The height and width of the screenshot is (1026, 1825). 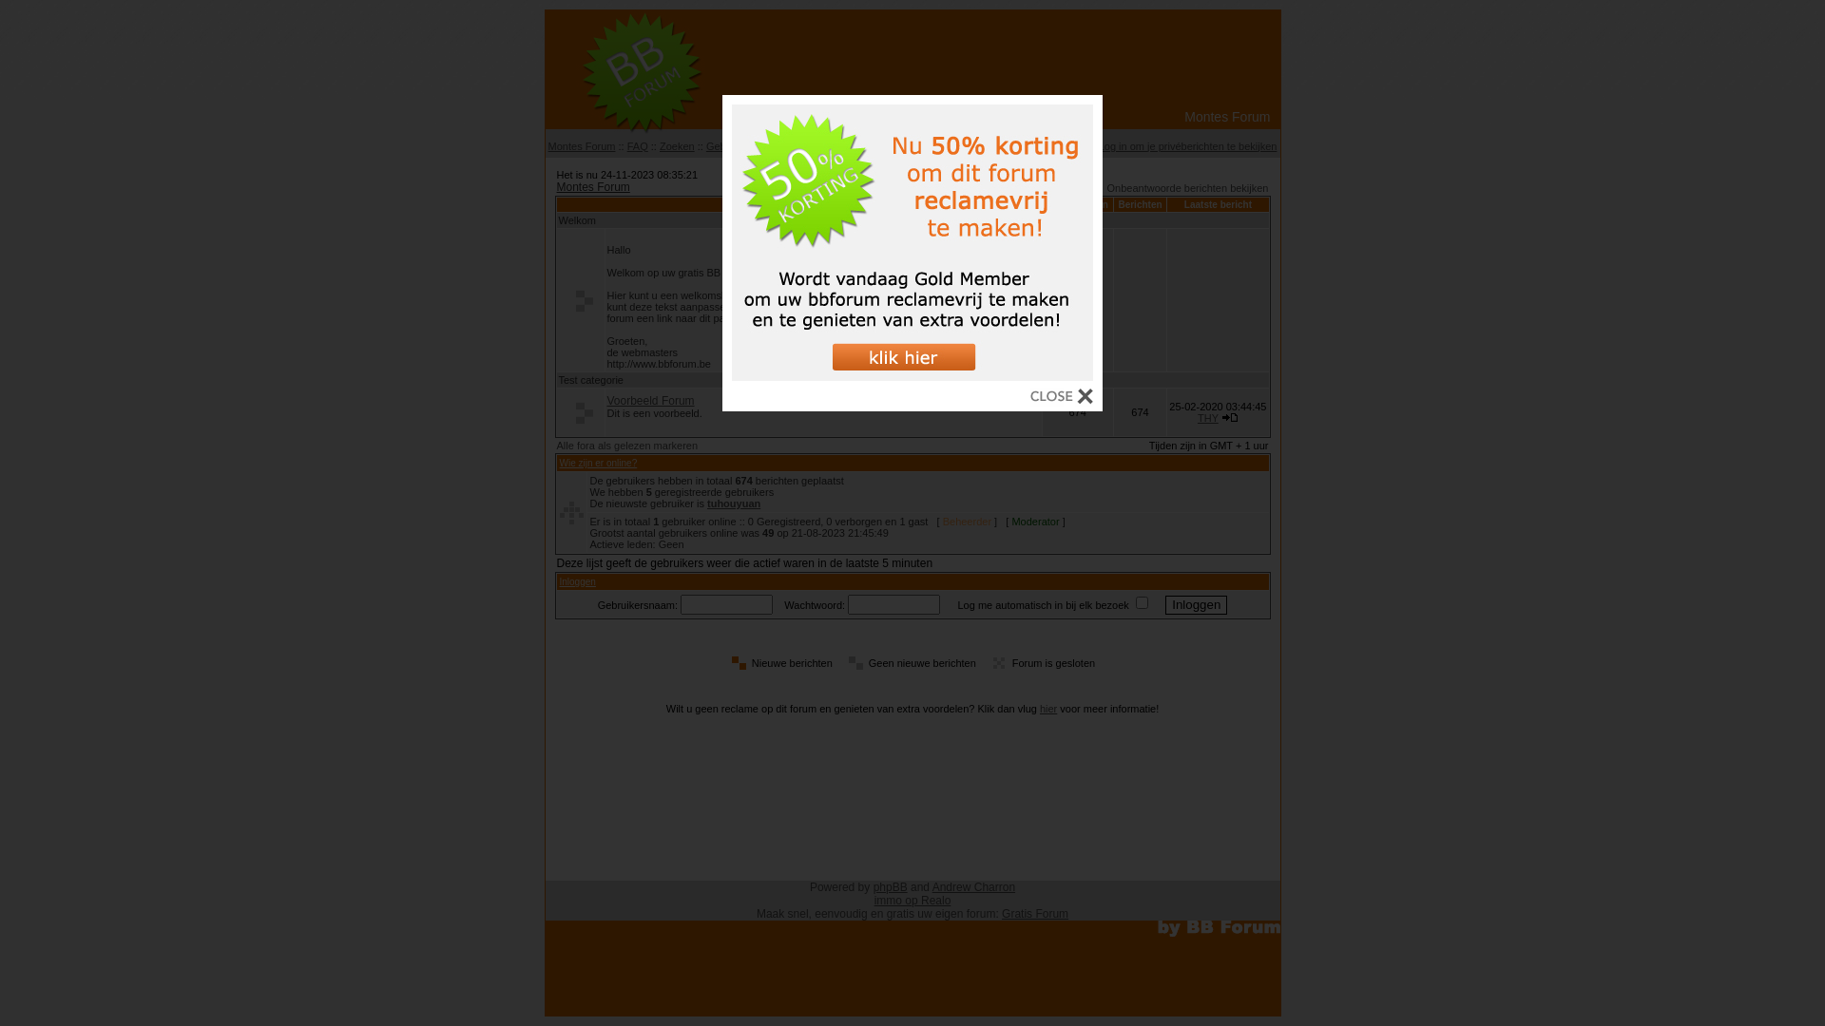 What do you see at coordinates (1196, 604) in the screenshot?
I see `Inloggen` at bounding box center [1196, 604].